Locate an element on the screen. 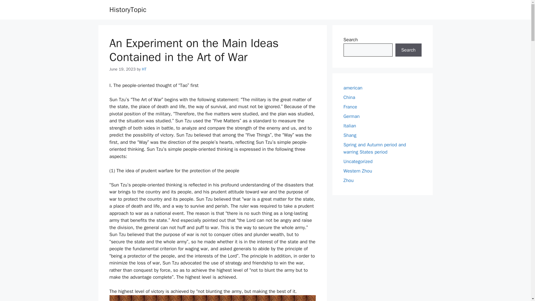 The height and width of the screenshot is (301, 535). German is located at coordinates (351, 116).